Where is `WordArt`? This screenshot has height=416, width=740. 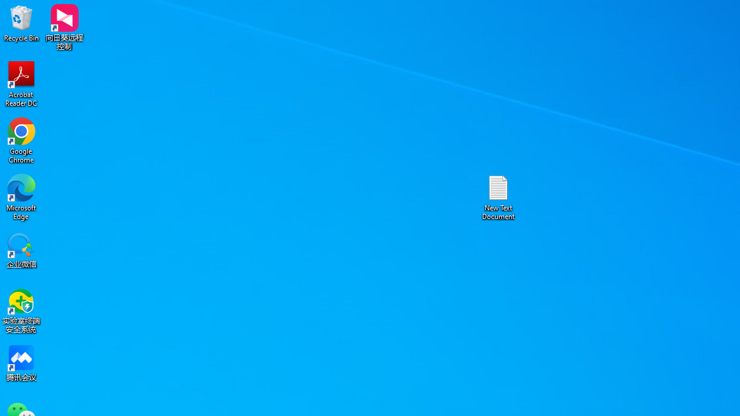
WordArt is located at coordinates (580, 59).